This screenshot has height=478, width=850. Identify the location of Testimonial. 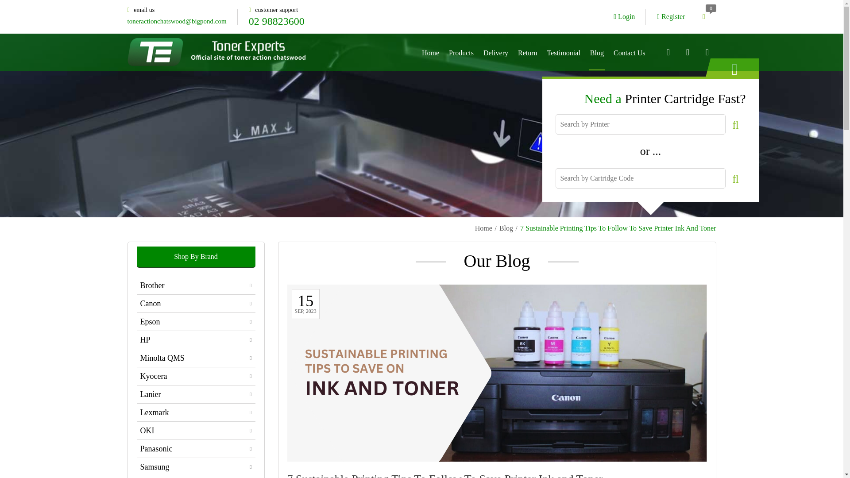
(564, 52).